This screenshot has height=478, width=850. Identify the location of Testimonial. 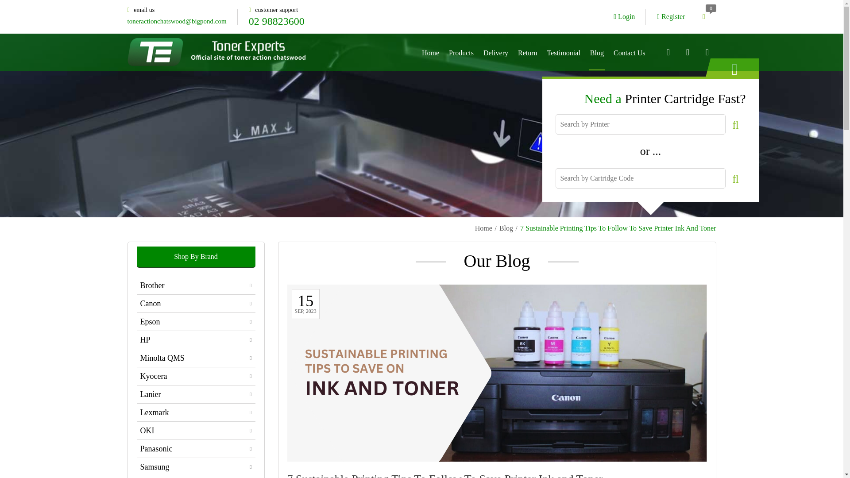
(564, 52).